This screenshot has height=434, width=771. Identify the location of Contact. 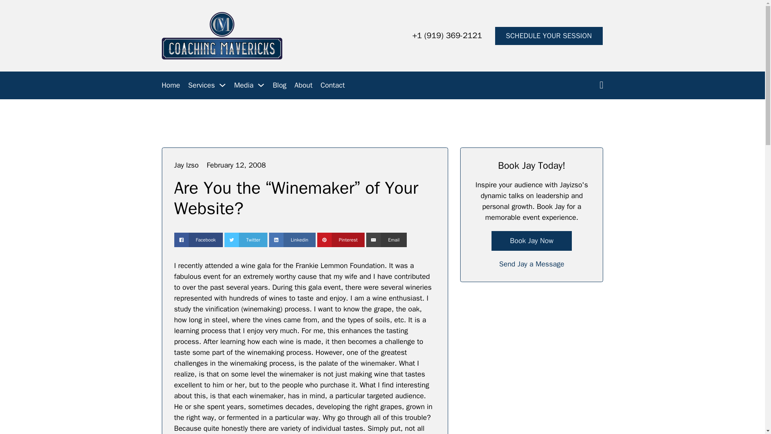
(332, 85).